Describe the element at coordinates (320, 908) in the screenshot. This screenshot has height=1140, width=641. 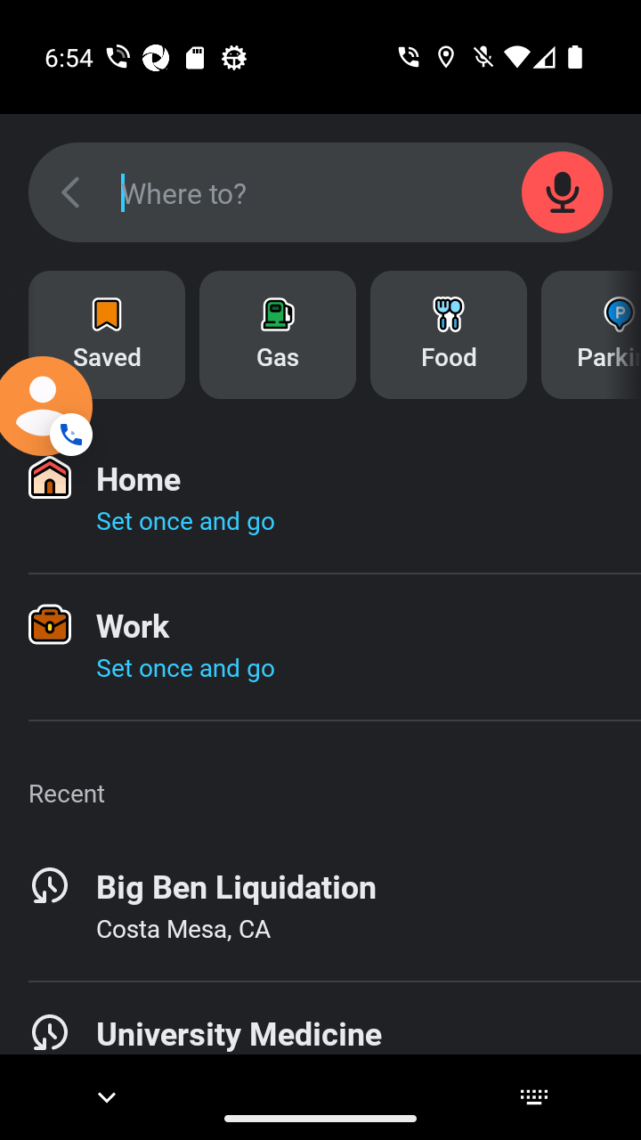
I see `Big Ben Liquidation Costa Mesa, CA` at that location.